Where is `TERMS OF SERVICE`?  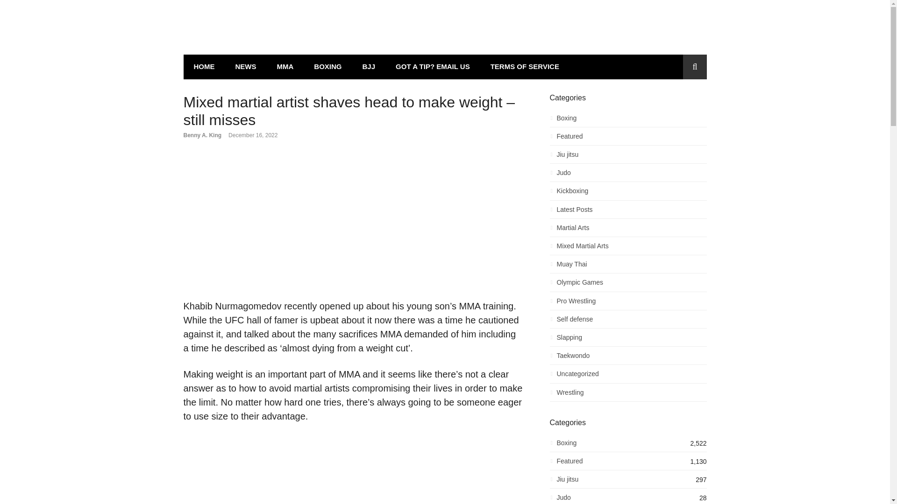 TERMS OF SERVICE is located at coordinates (525, 66).